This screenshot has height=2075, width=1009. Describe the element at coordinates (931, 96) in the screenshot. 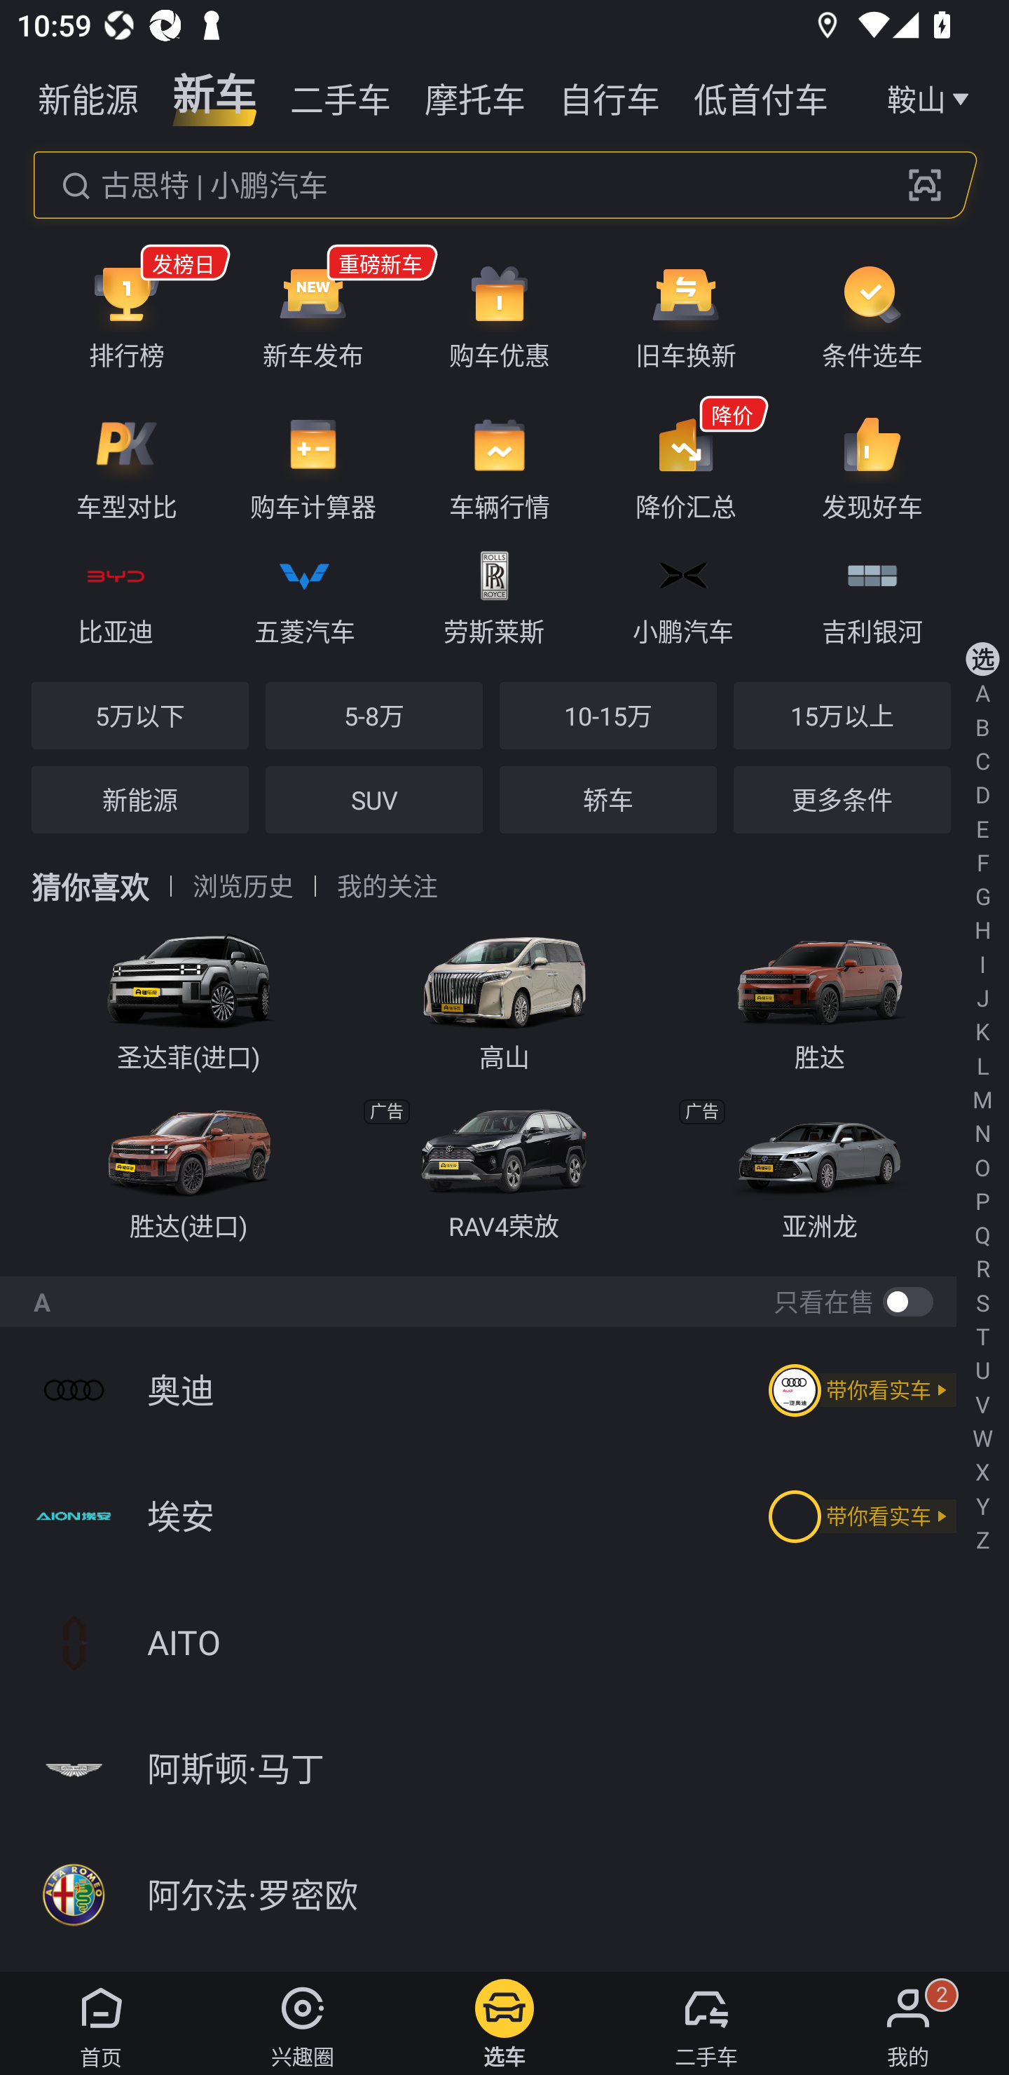

I see `鞍山` at that location.